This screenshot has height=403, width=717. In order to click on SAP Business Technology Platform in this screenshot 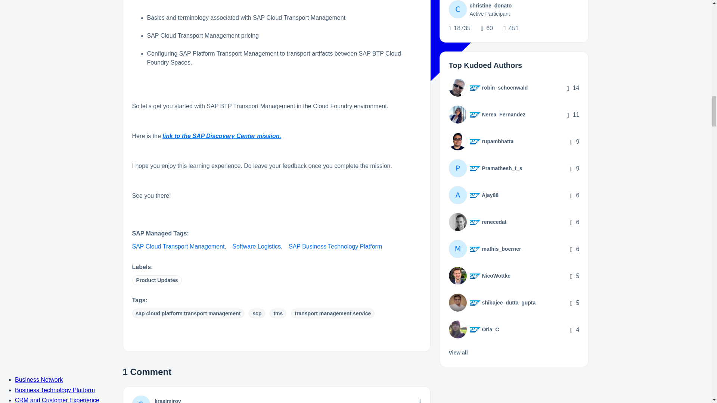, I will do `click(335, 246)`.